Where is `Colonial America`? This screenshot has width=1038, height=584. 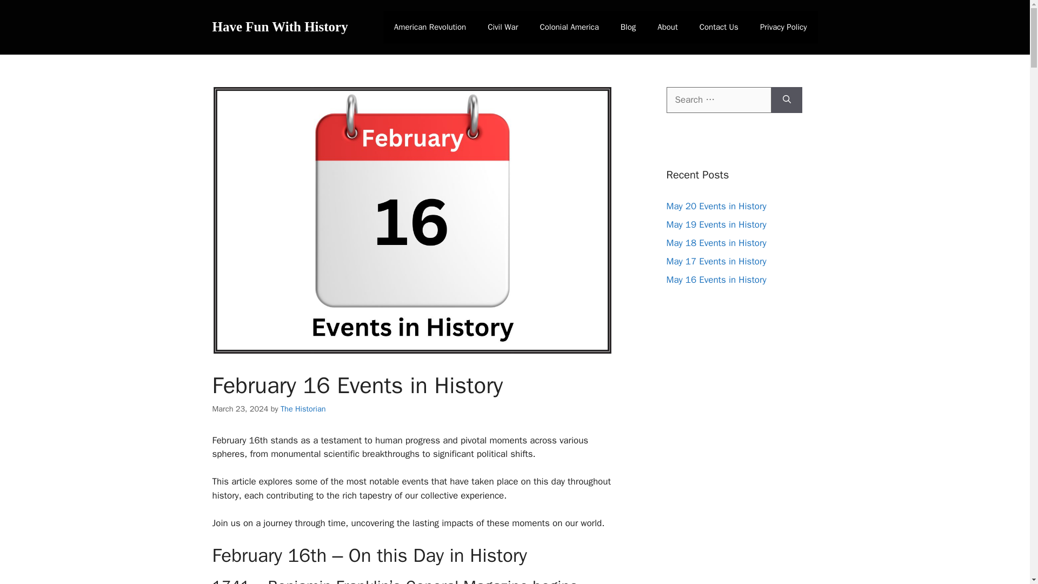 Colonial America is located at coordinates (569, 27).